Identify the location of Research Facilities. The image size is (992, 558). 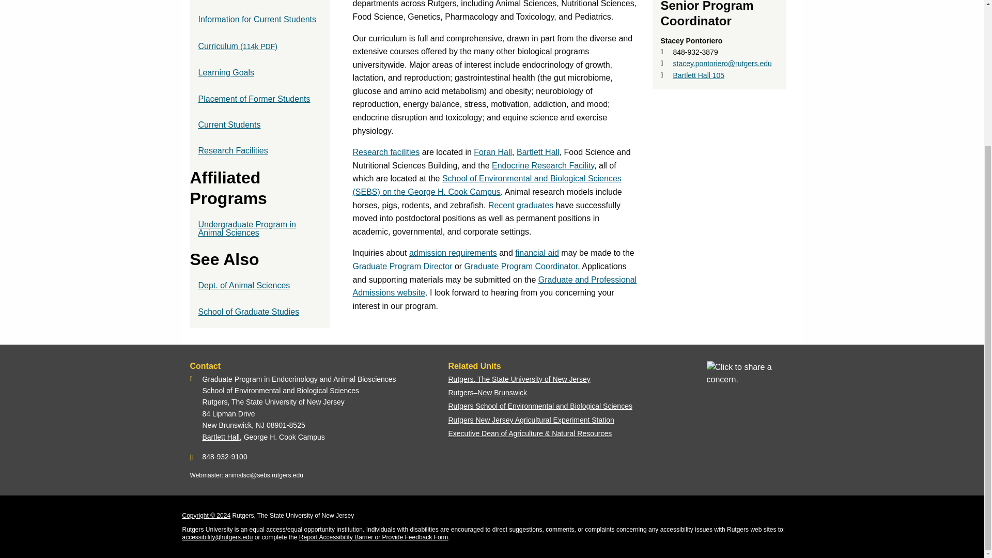
(259, 151).